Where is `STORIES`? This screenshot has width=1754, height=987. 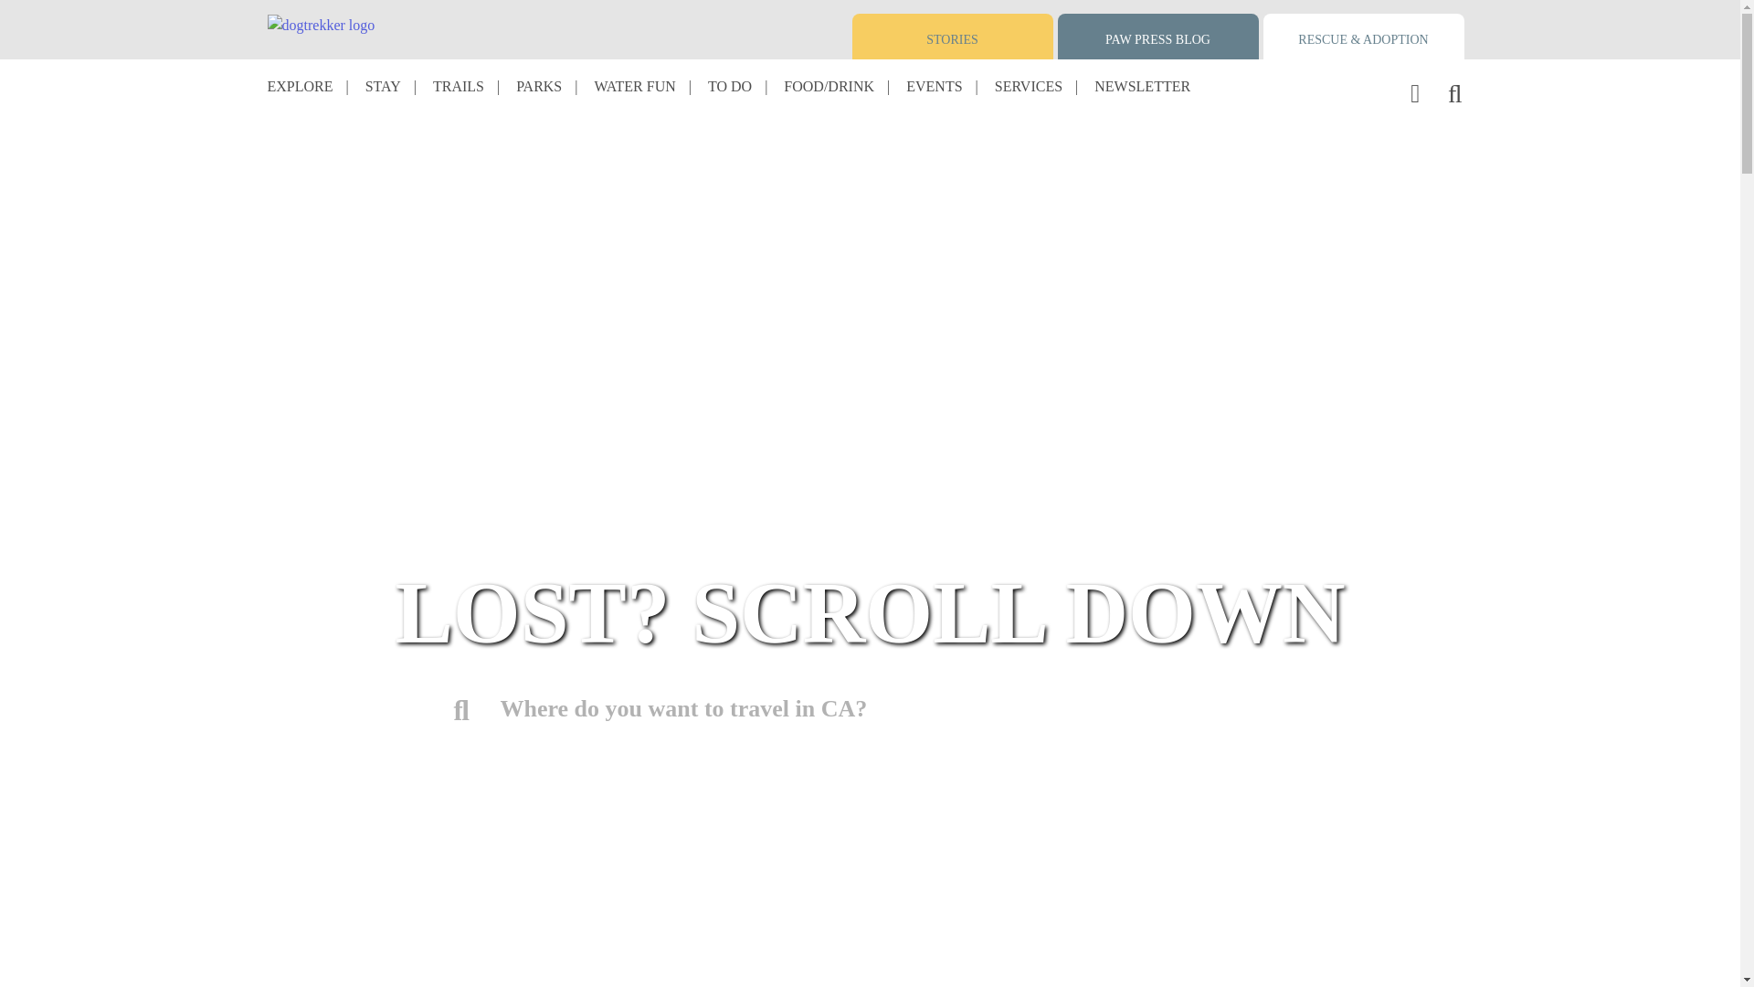
STORIES is located at coordinates (952, 37).